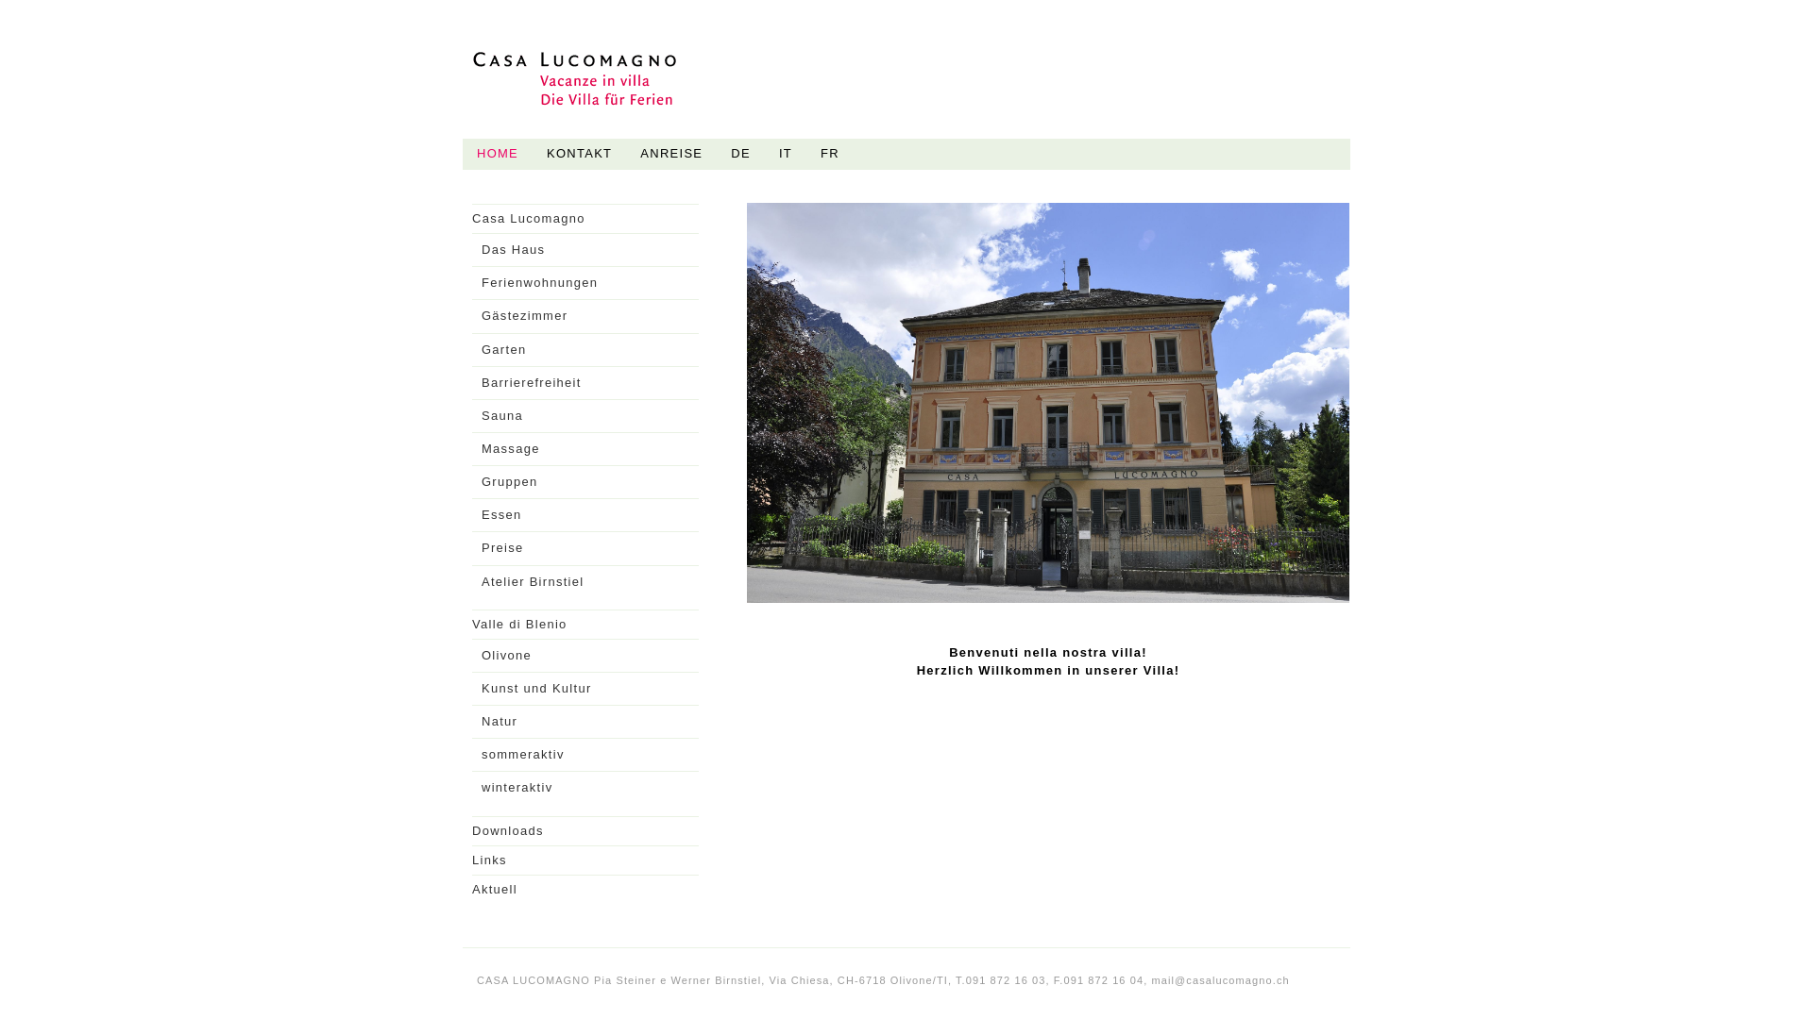  What do you see at coordinates (585, 831) in the screenshot?
I see `Downloads` at bounding box center [585, 831].